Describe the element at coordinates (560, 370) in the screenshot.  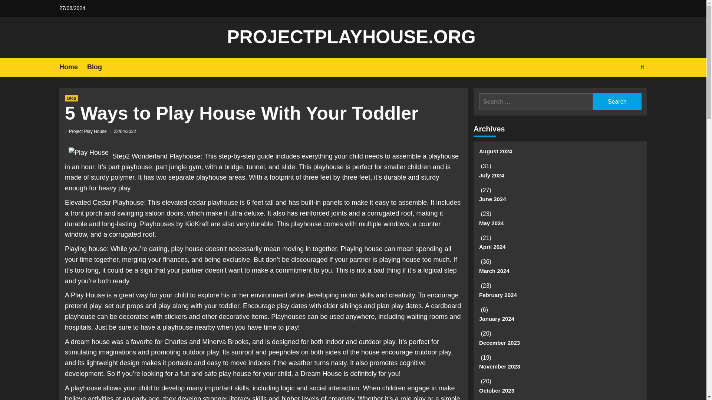
I see `November 2023` at that location.